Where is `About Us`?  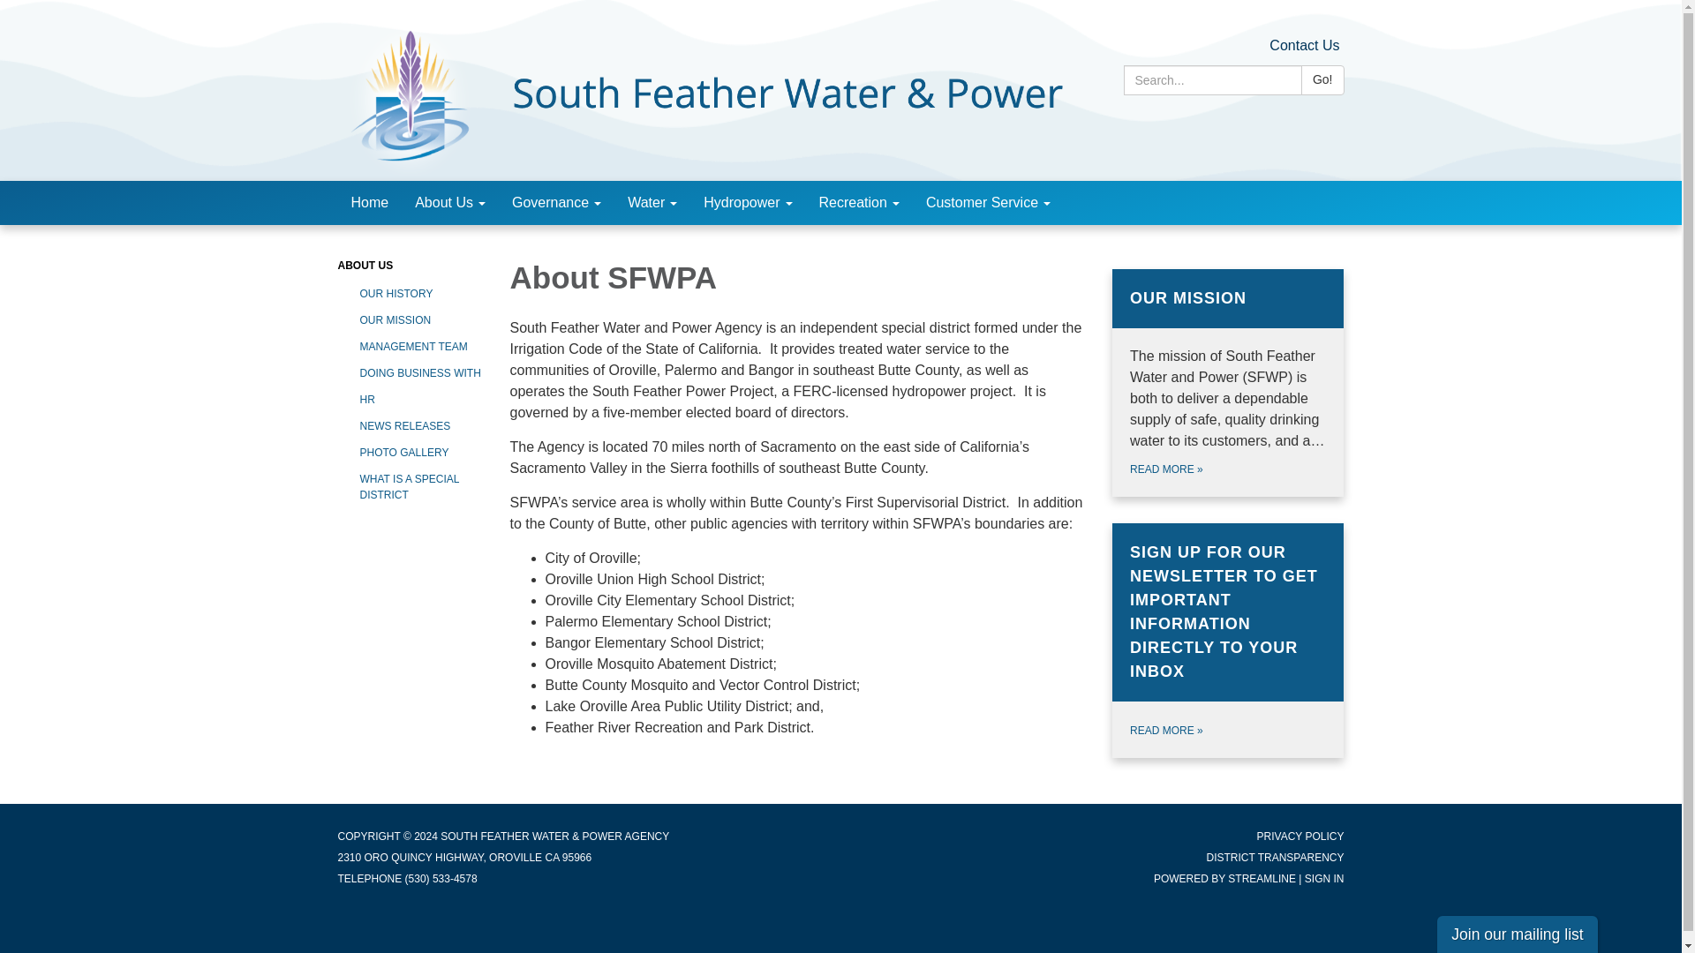 About Us is located at coordinates (450, 203).